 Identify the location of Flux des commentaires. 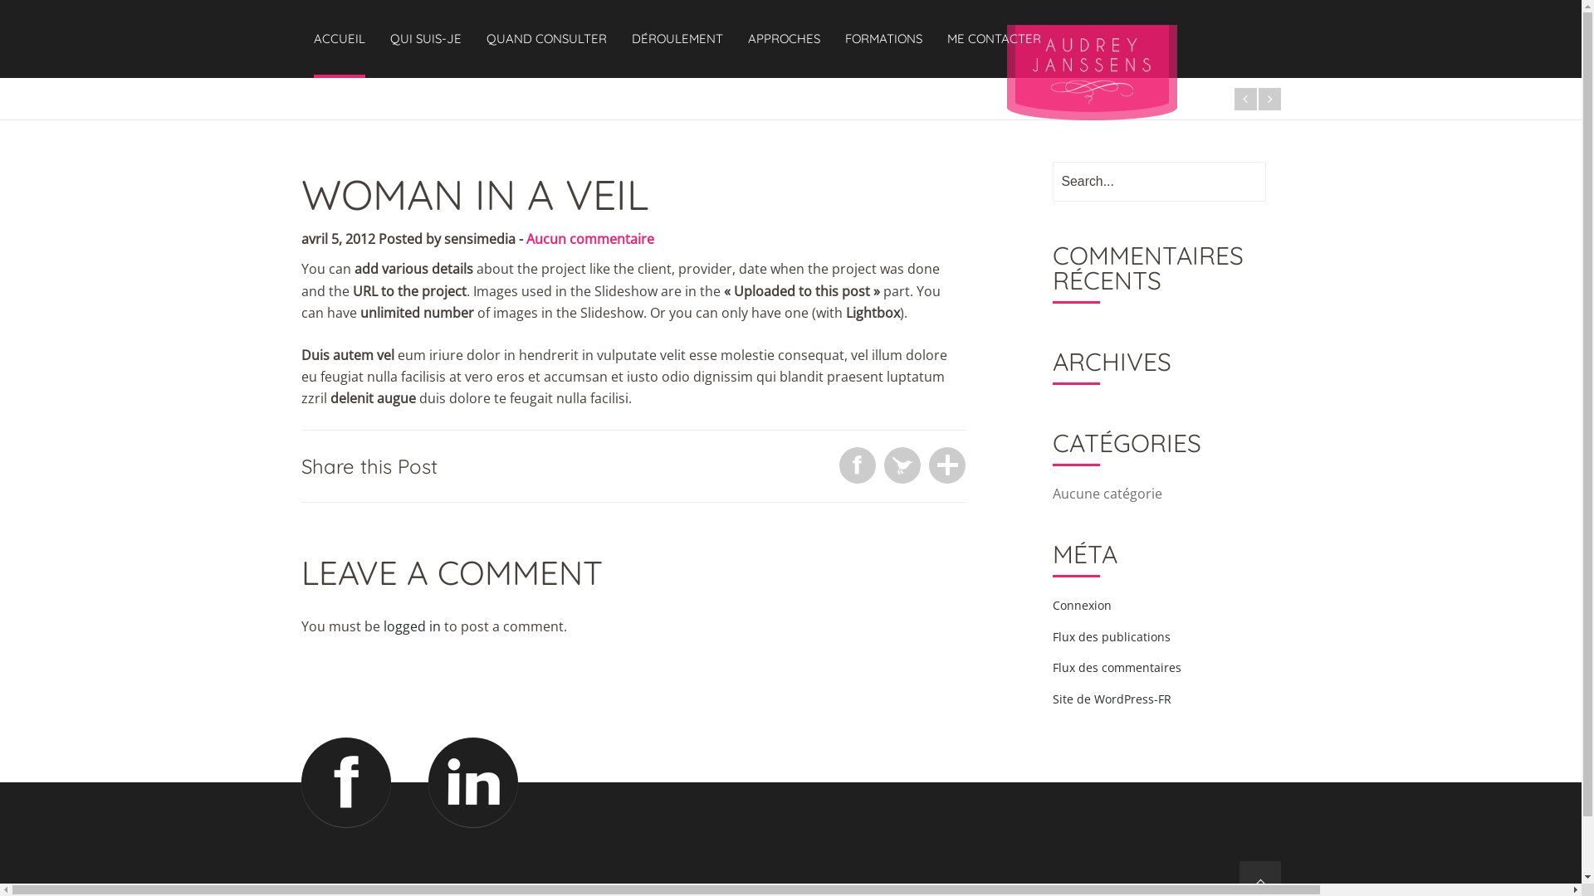
(1117, 667).